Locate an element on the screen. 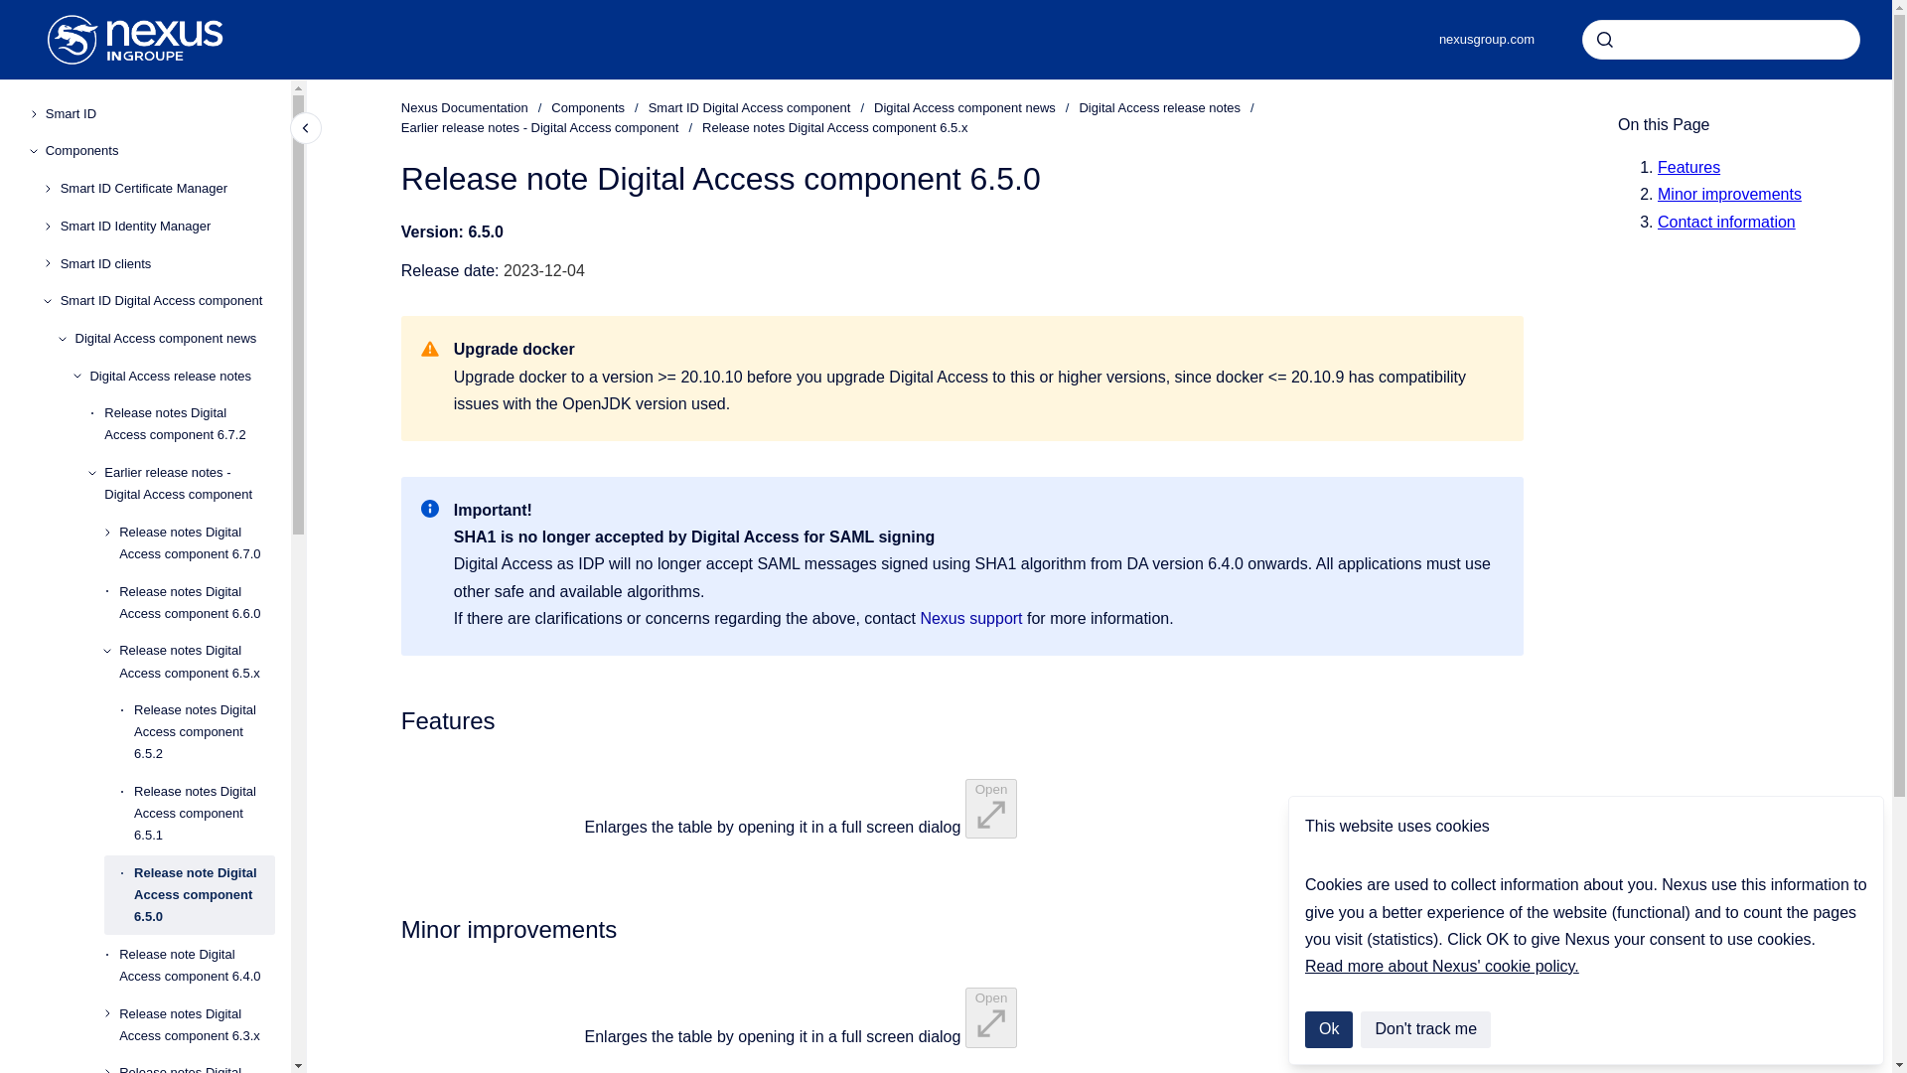 Image resolution: width=1907 pixels, height=1073 pixels. Release note Digital Access component 6.4.0 is located at coordinates (197, 966).